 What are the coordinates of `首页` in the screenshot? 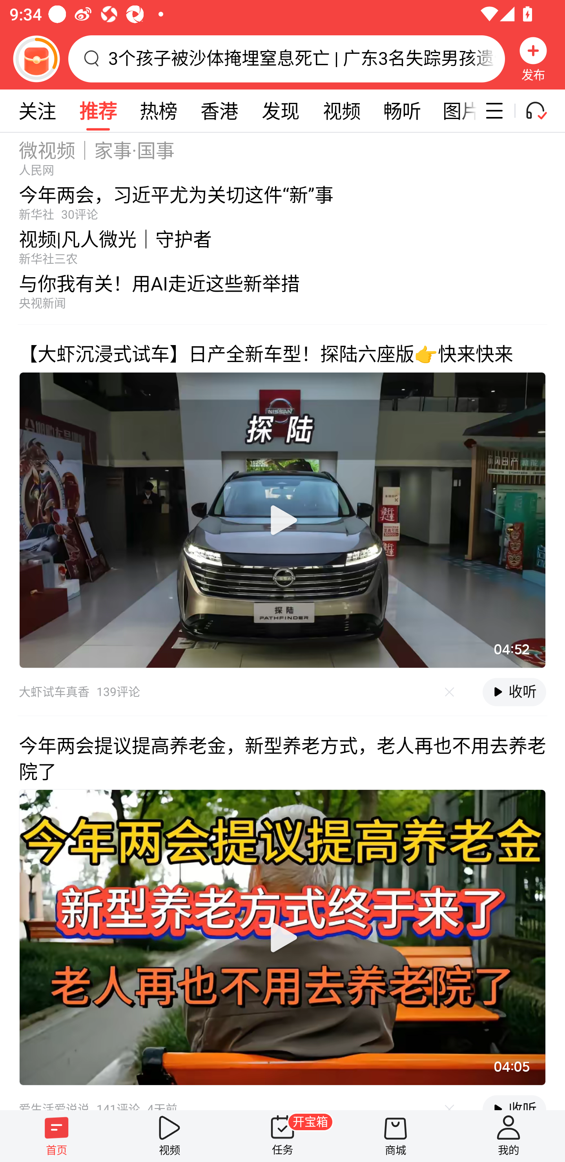 It's located at (56, 1136).